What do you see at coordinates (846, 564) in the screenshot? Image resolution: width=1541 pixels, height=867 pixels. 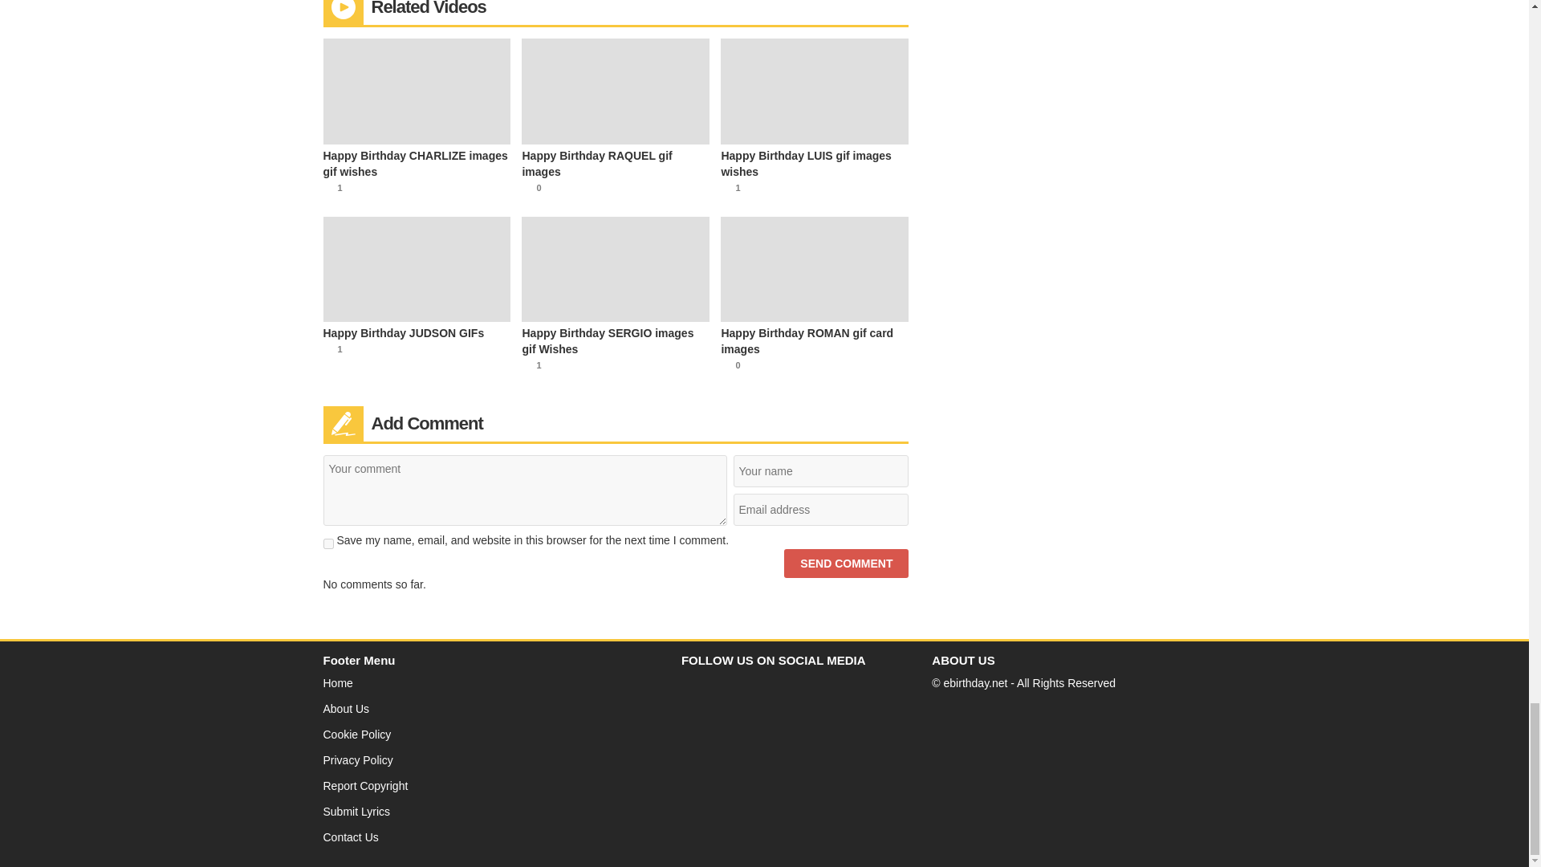 I see `SEND COMMENT` at bounding box center [846, 564].